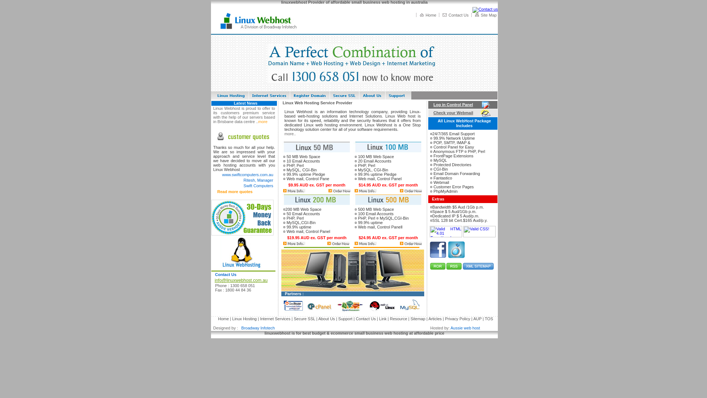  I want to click on Contact Us, so click(458, 15).